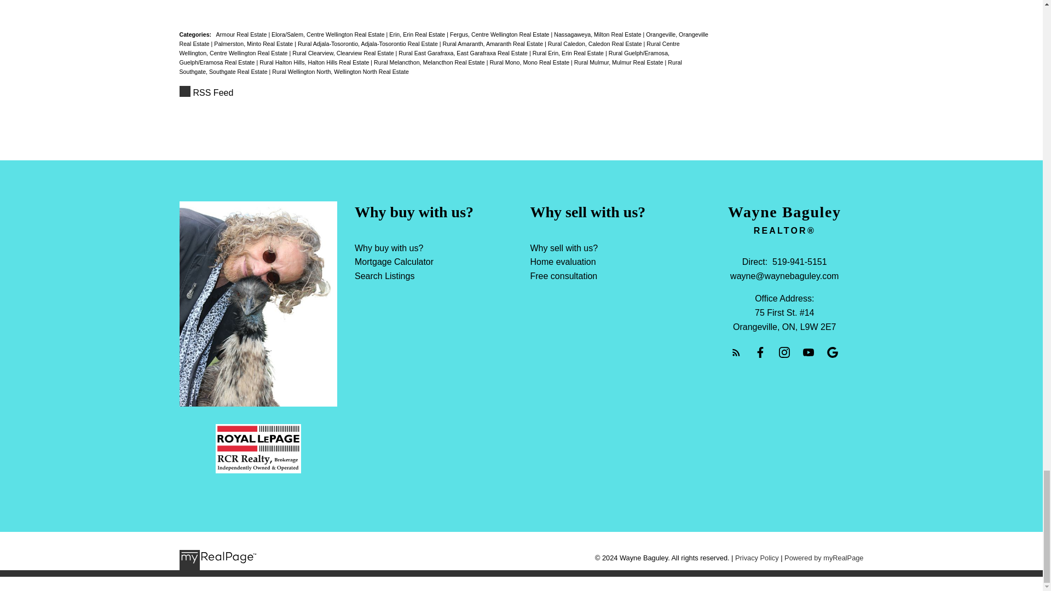 The width and height of the screenshot is (1051, 591). What do you see at coordinates (444, 92) in the screenshot?
I see `RSS` at bounding box center [444, 92].